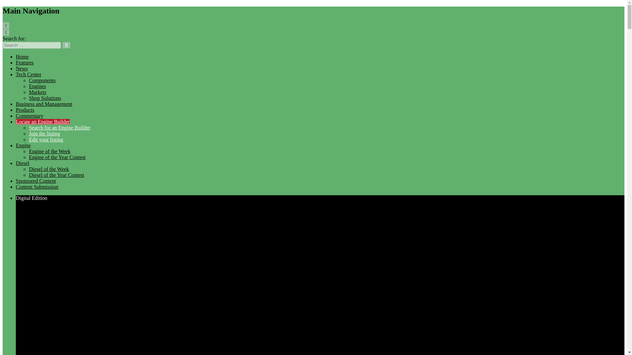 The image size is (632, 355). Describe the element at coordinates (30, 116) in the screenshot. I see `Commentary` at that location.